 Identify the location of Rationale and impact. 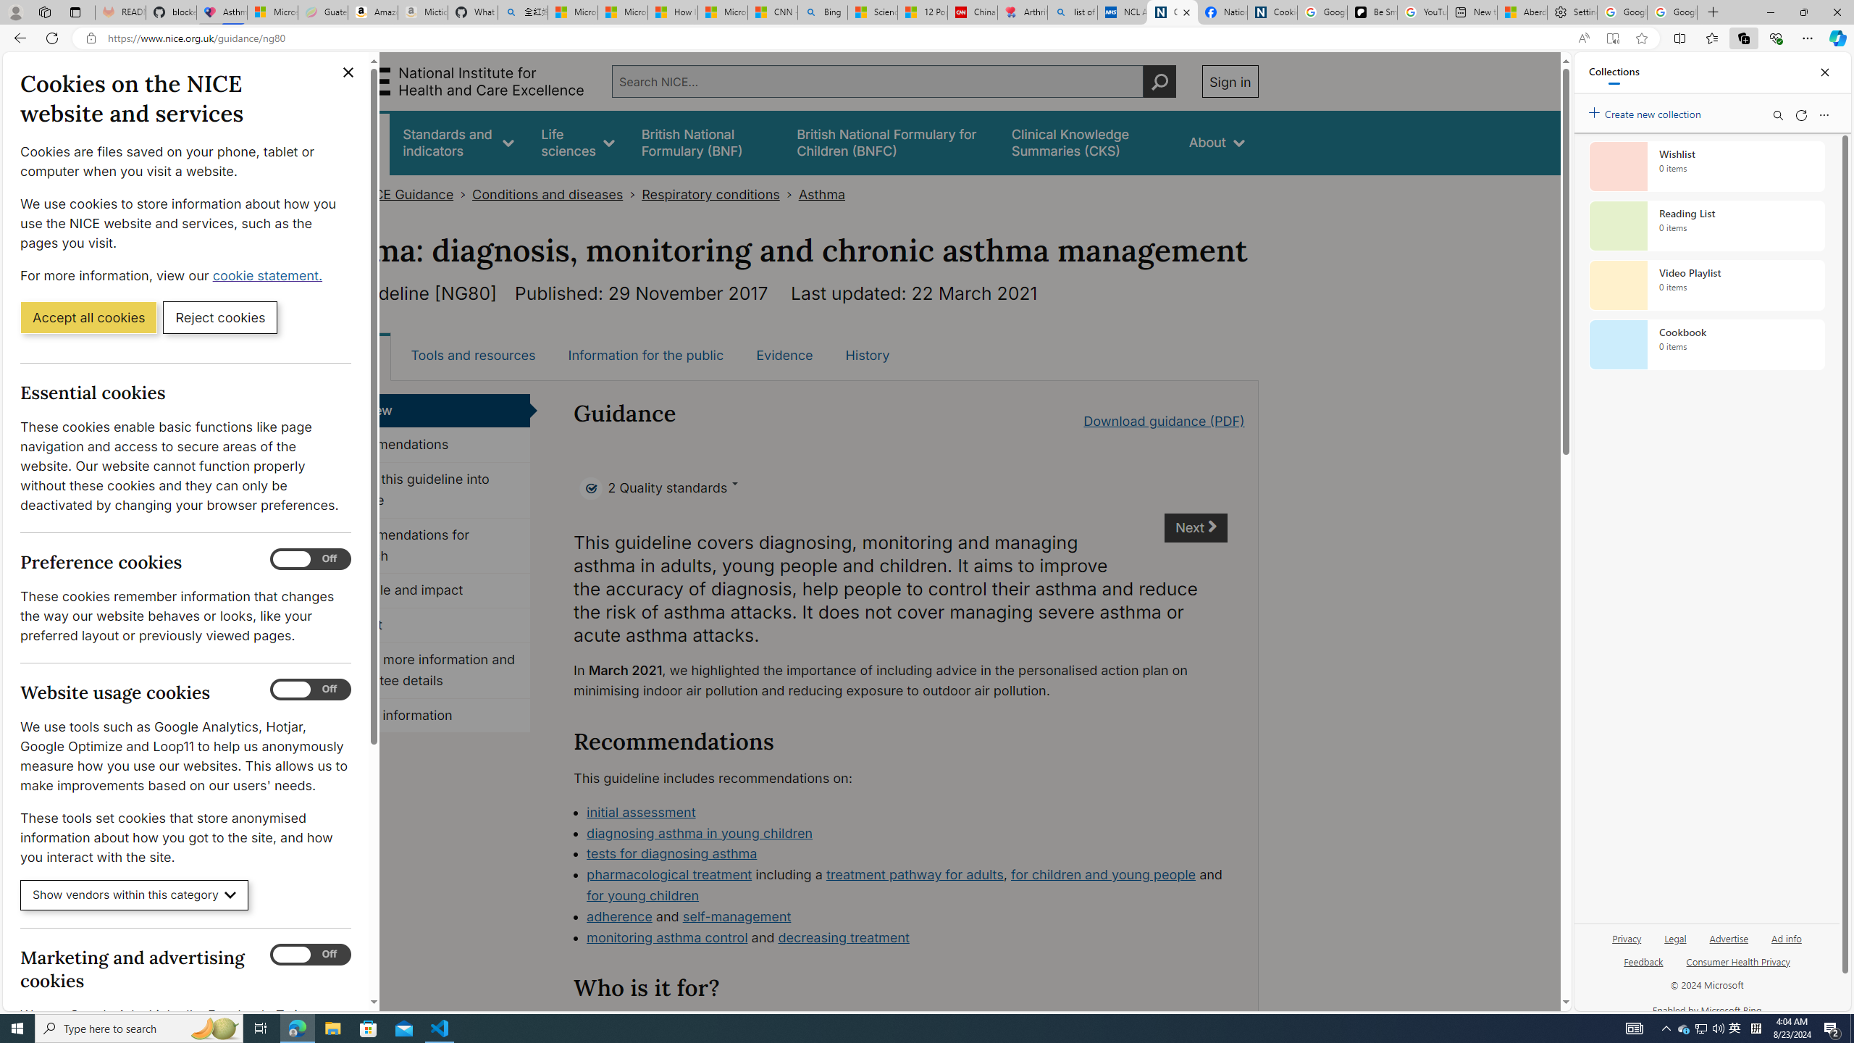
(425, 591).